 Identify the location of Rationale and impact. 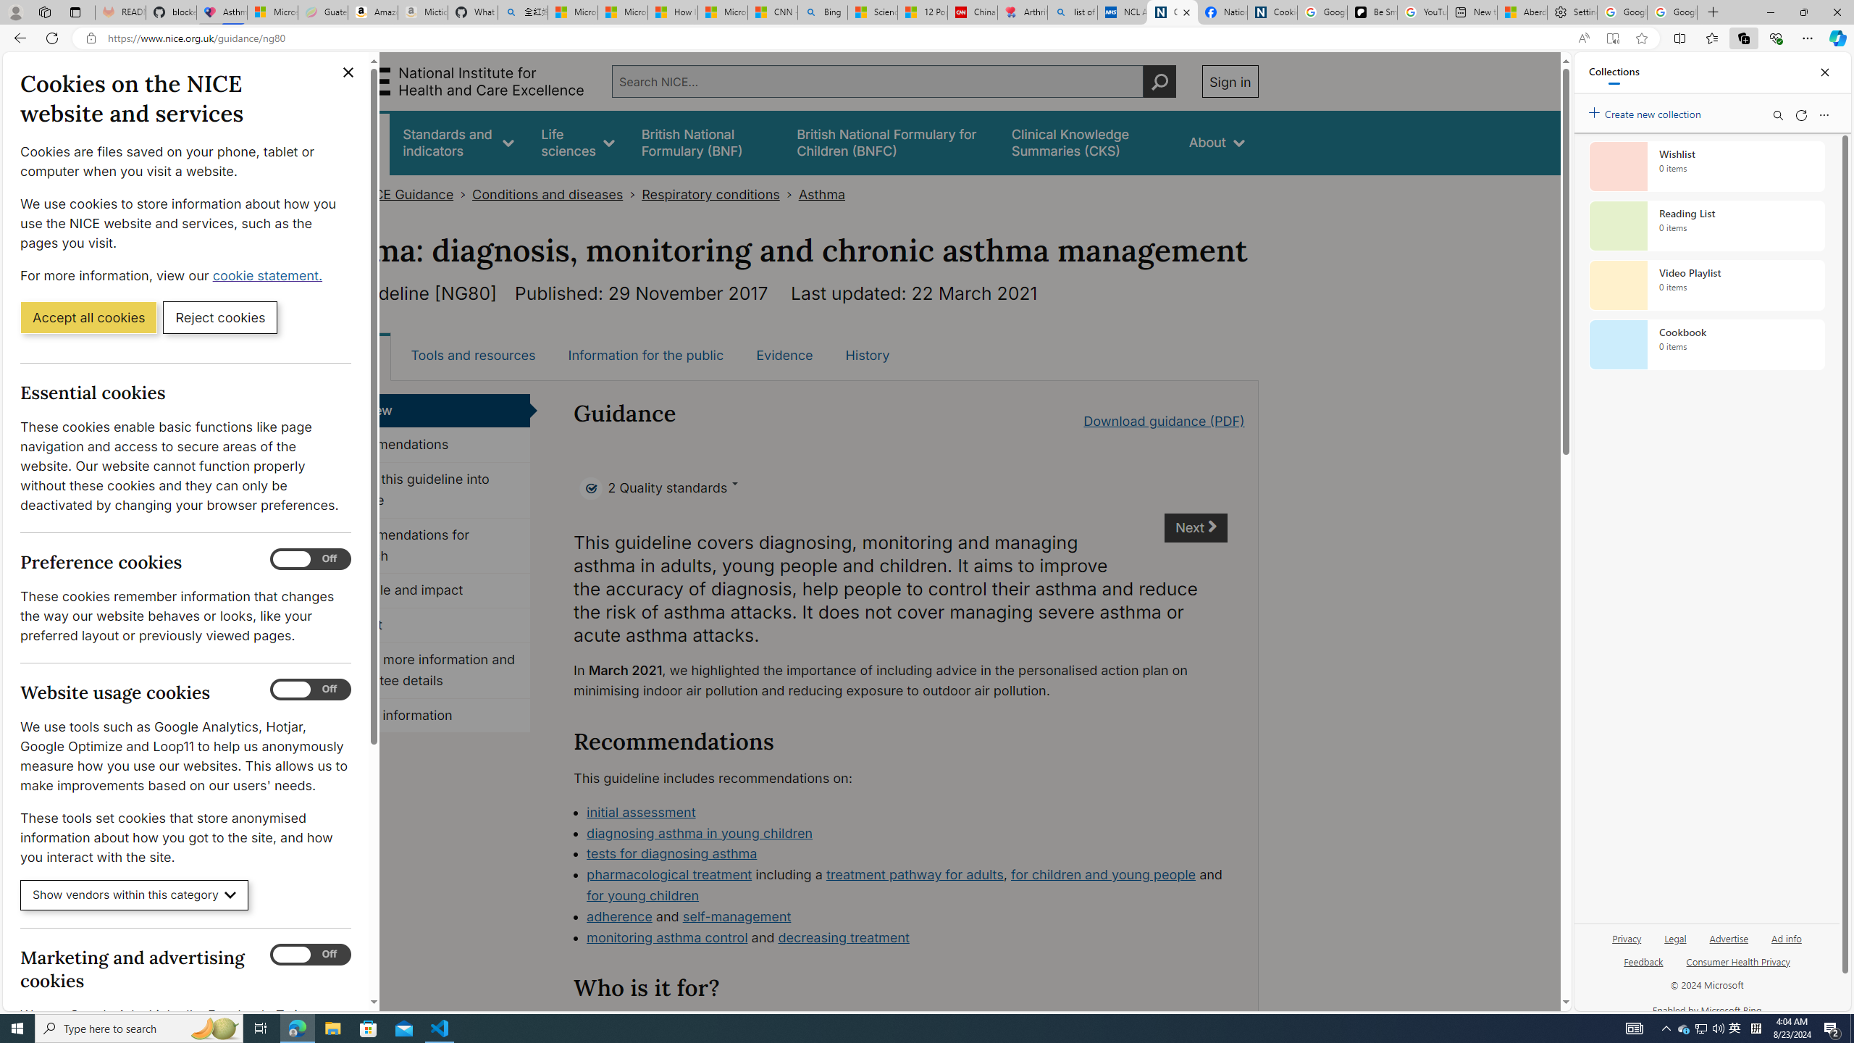
(425, 591).